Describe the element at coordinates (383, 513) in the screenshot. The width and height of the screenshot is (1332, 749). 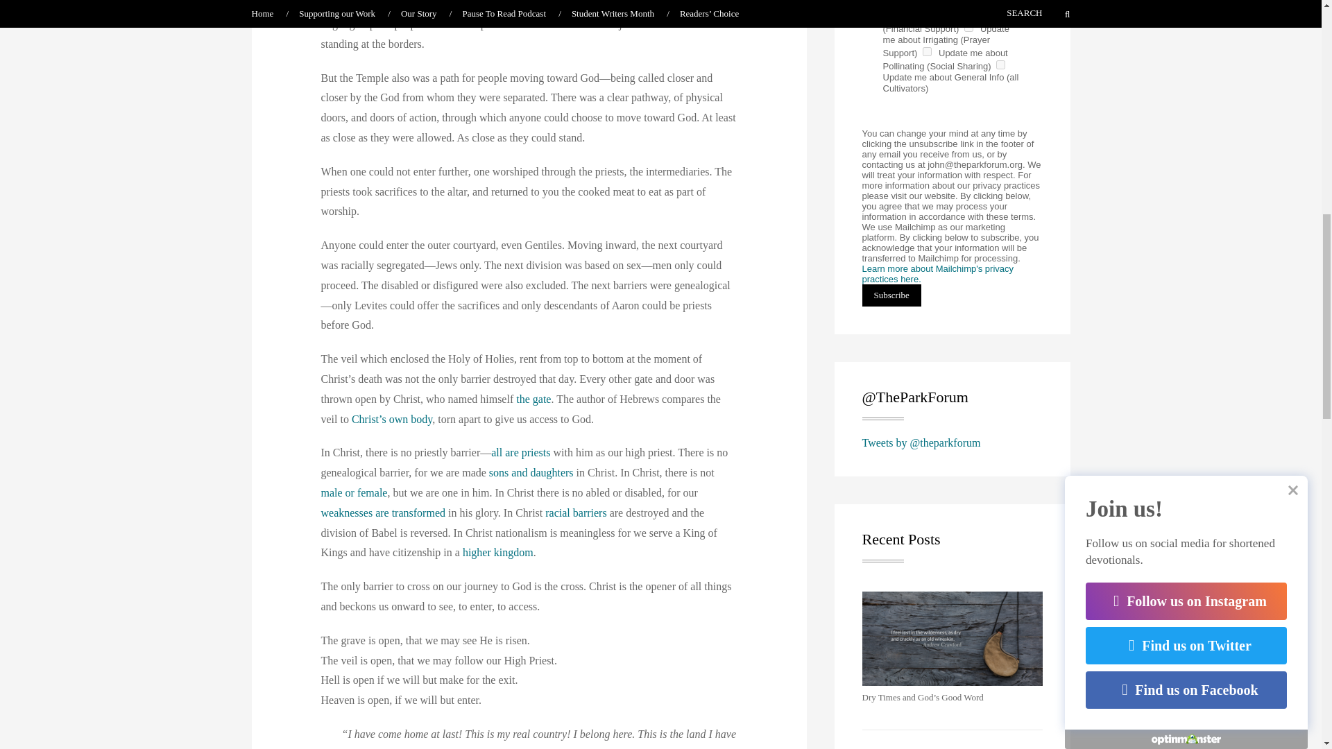
I see `weaknesses are transformed` at that location.